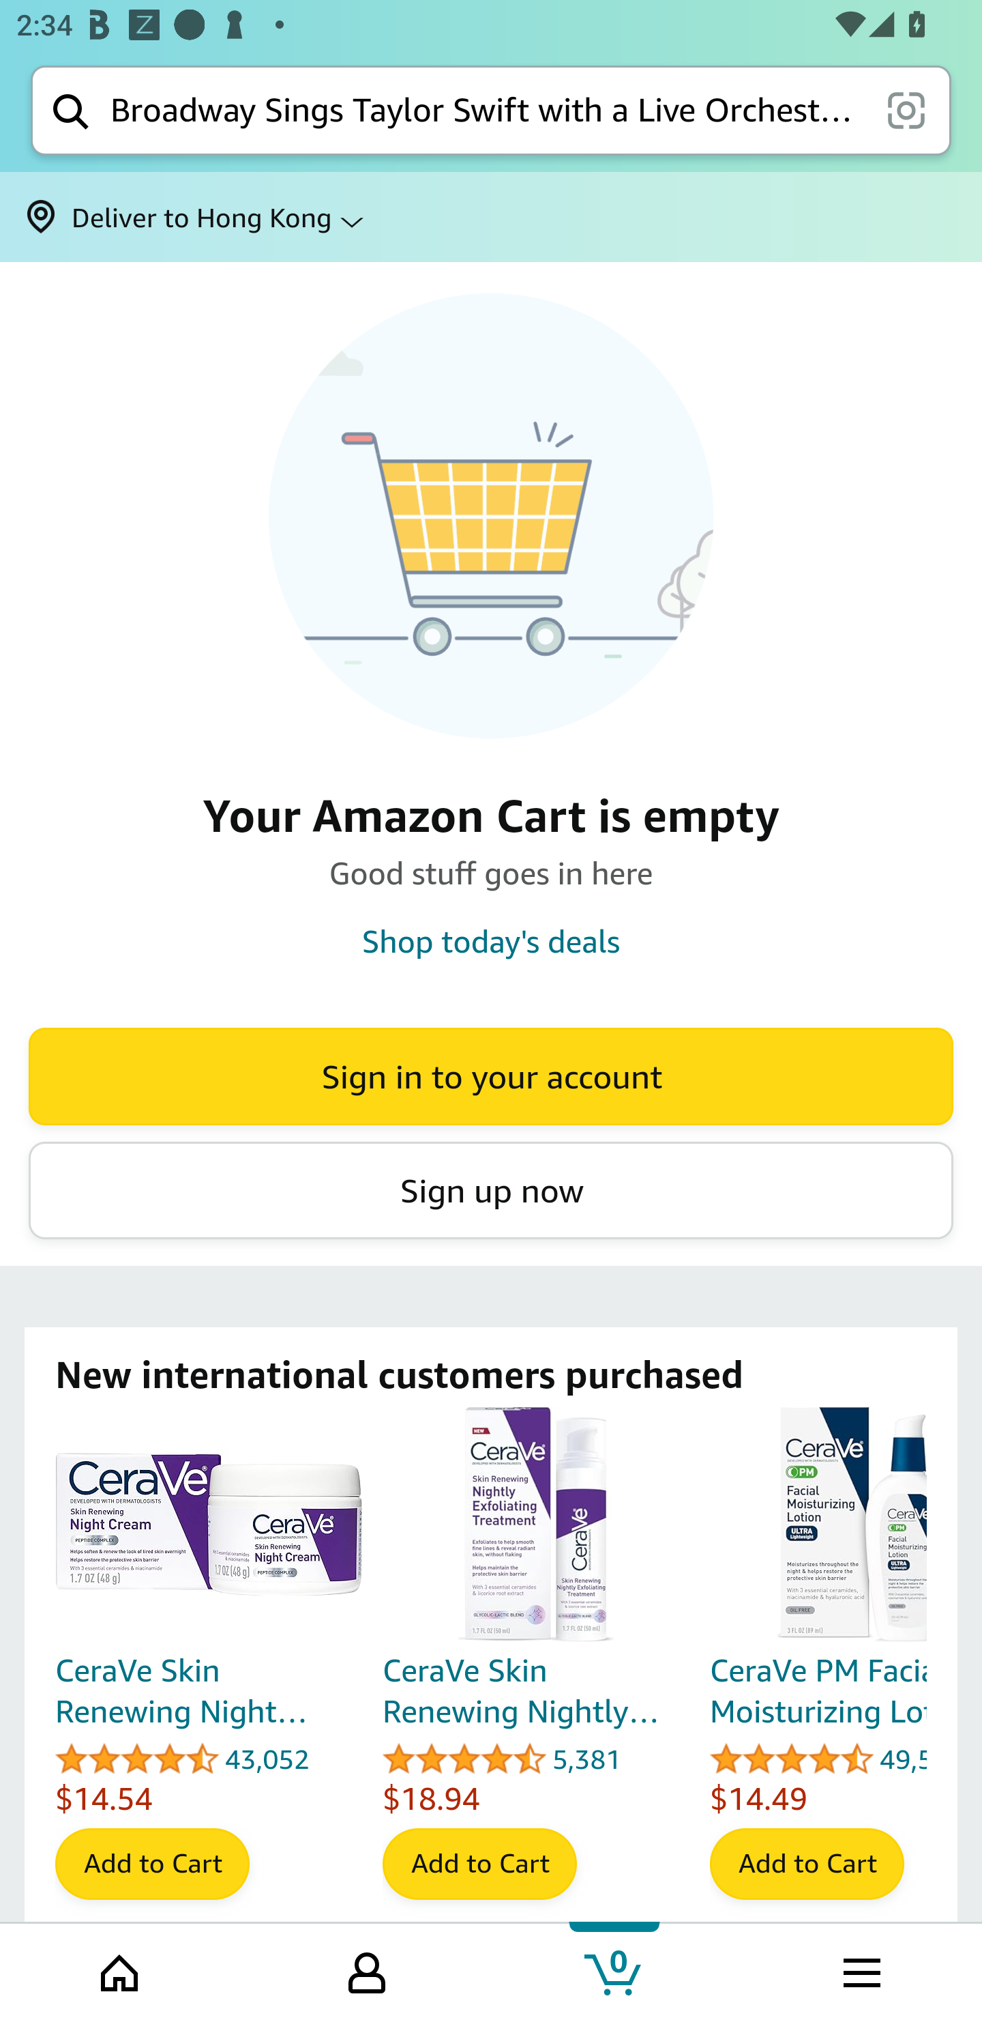 This screenshot has height=2020, width=982. Describe the element at coordinates (807, 1864) in the screenshot. I see `Add to Cart` at that location.